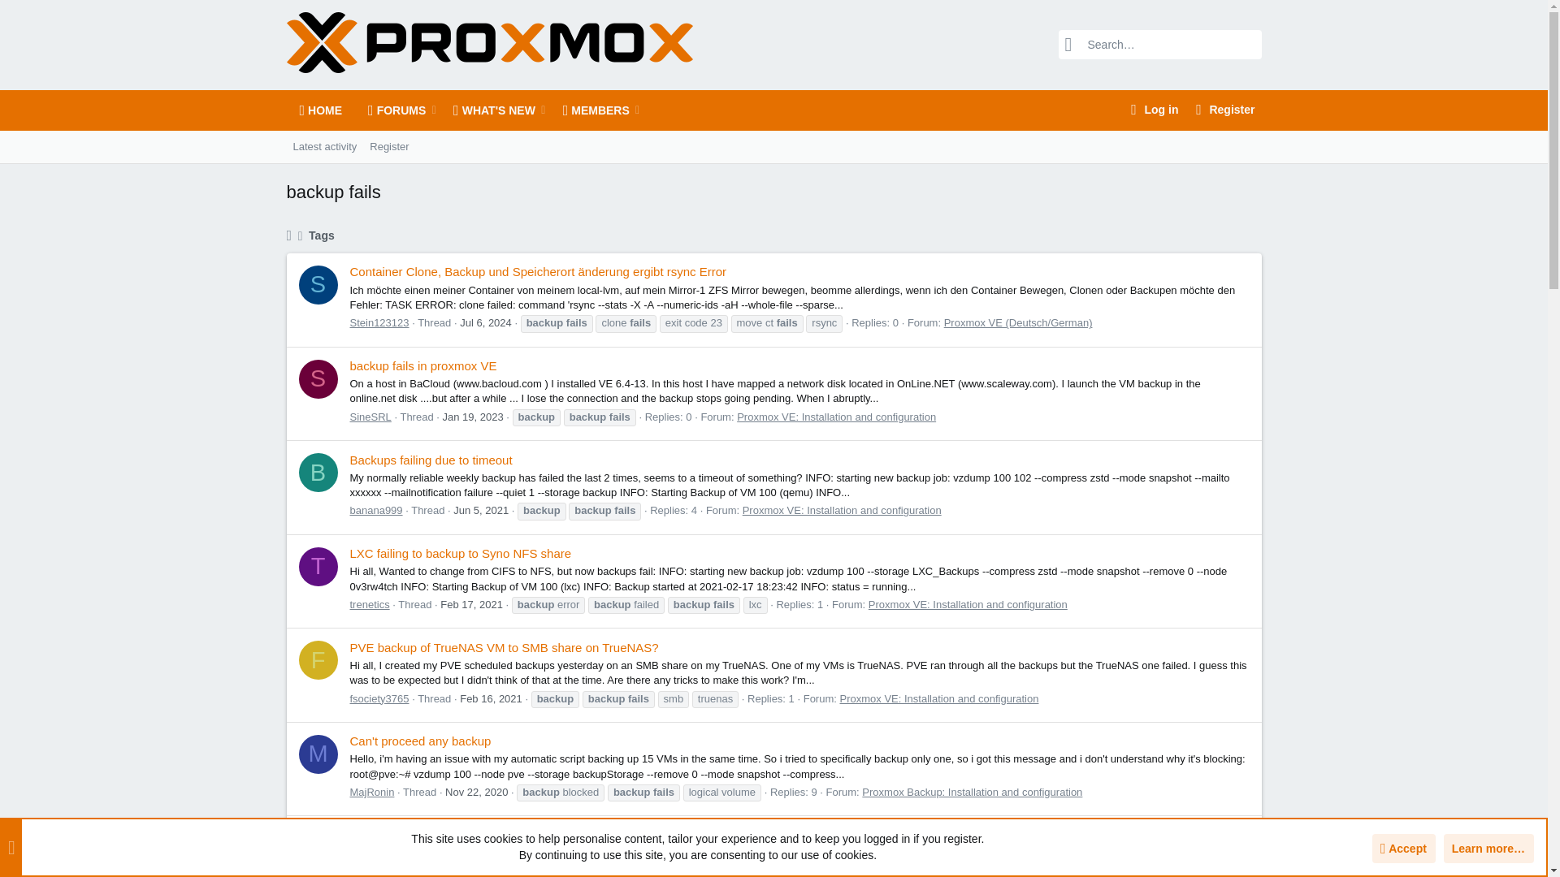 The height and width of the screenshot is (877, 1560). I want to click on HOME, so click(349, 146).